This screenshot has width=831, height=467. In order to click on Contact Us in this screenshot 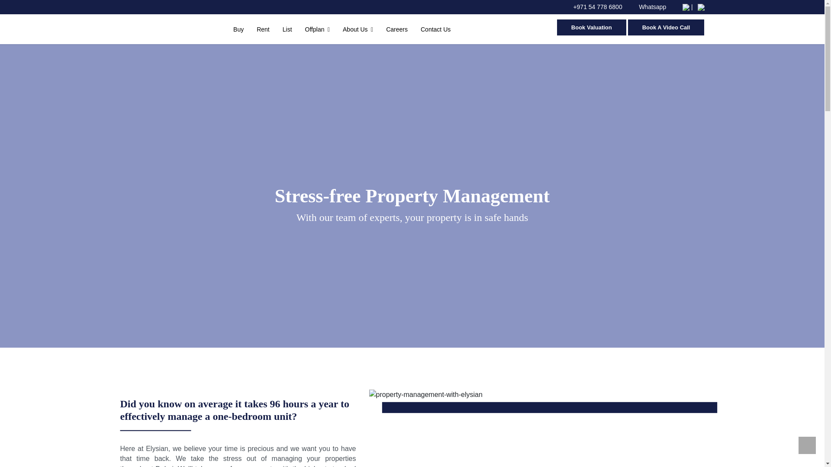, I will do `click(435, 28)`.